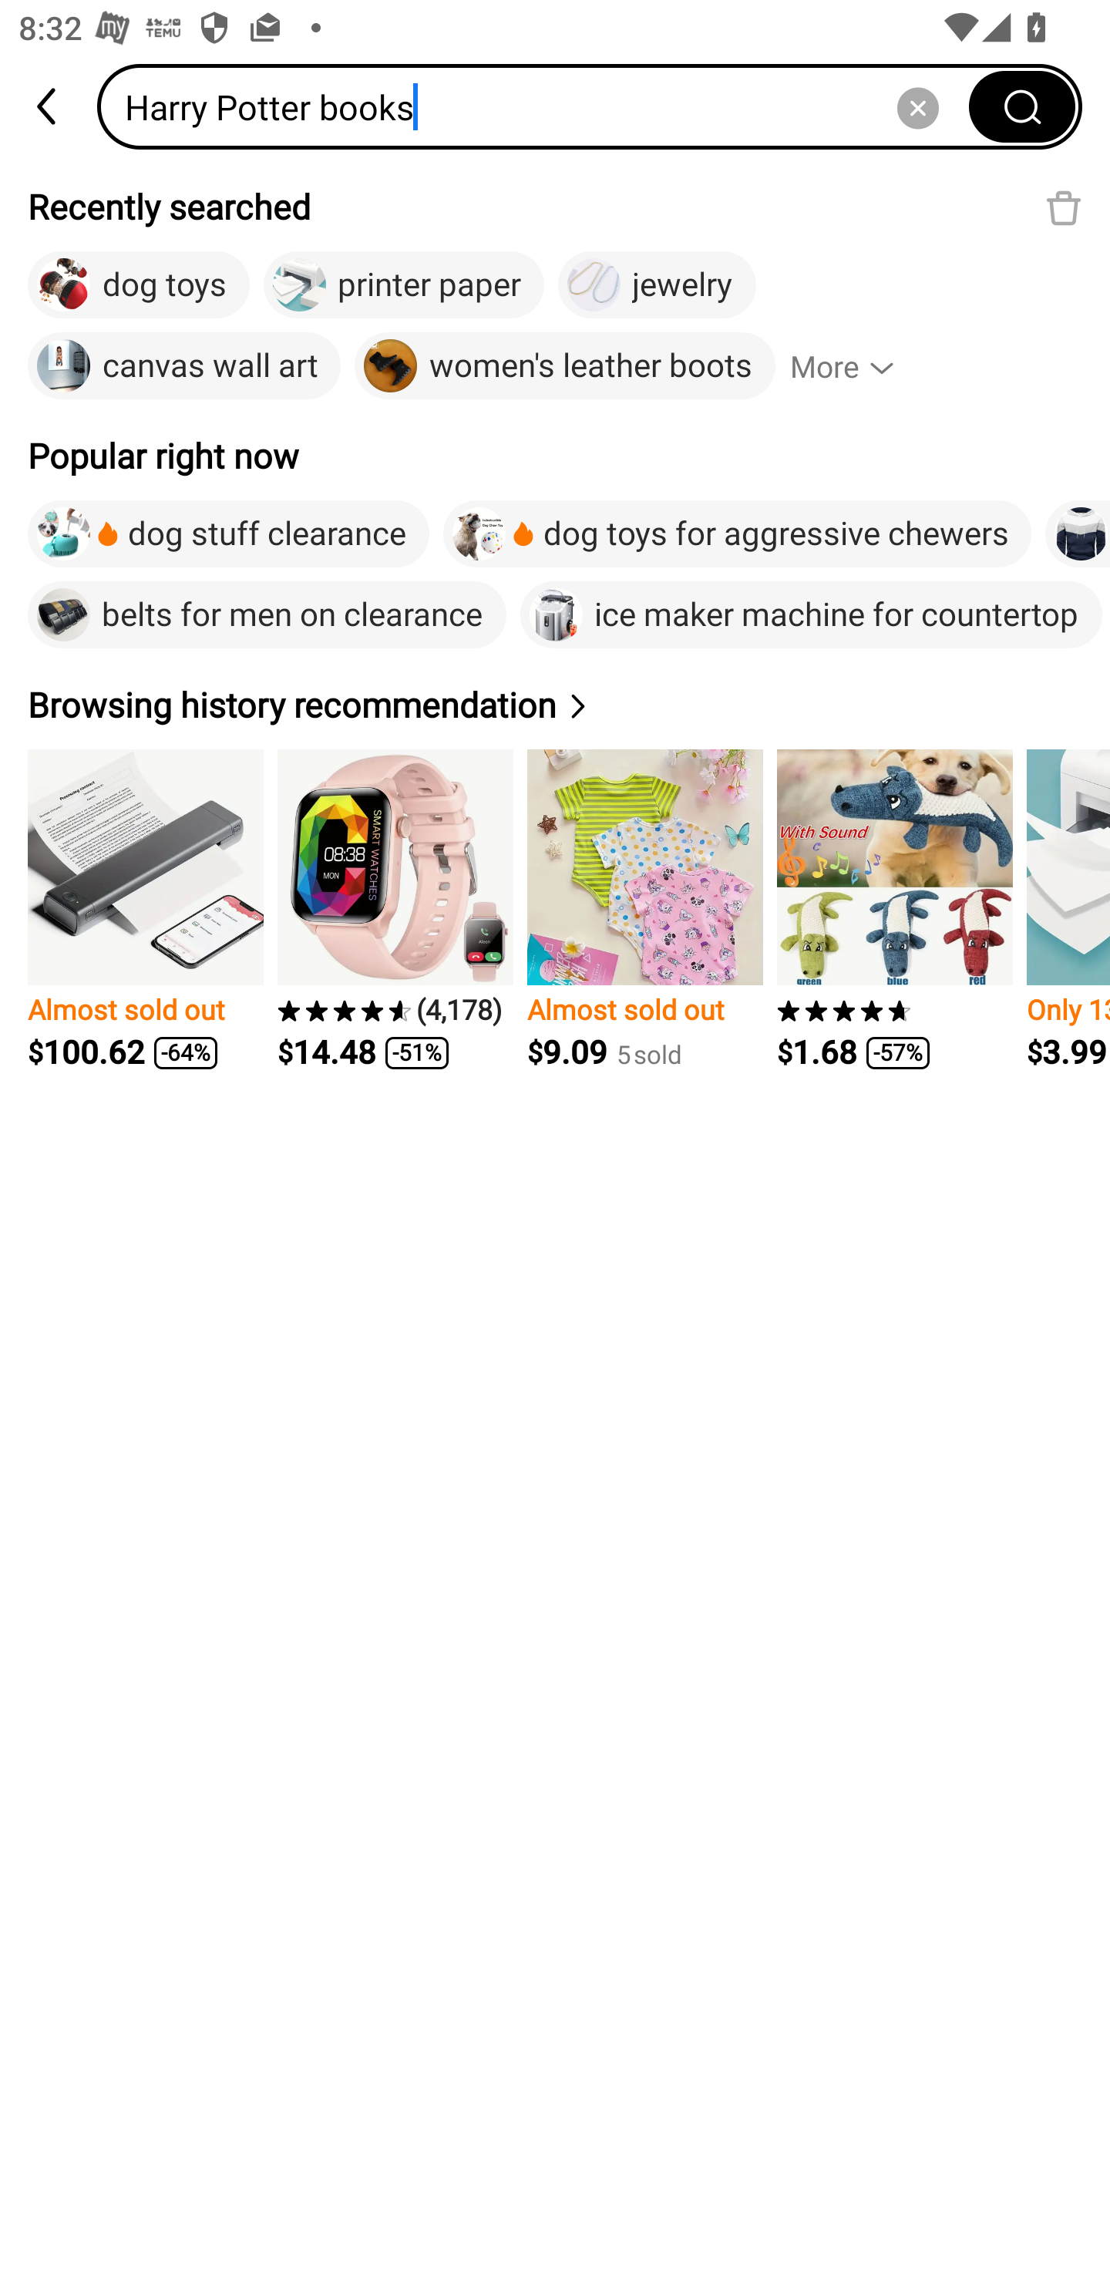  I want to click on printer paper, so click(404, 285).